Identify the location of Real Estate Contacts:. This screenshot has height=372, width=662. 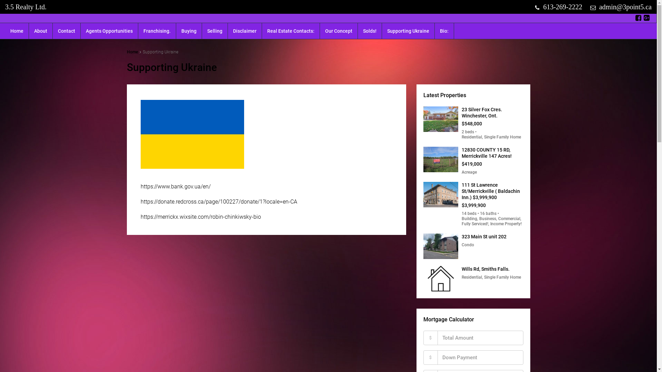
(291, 31).